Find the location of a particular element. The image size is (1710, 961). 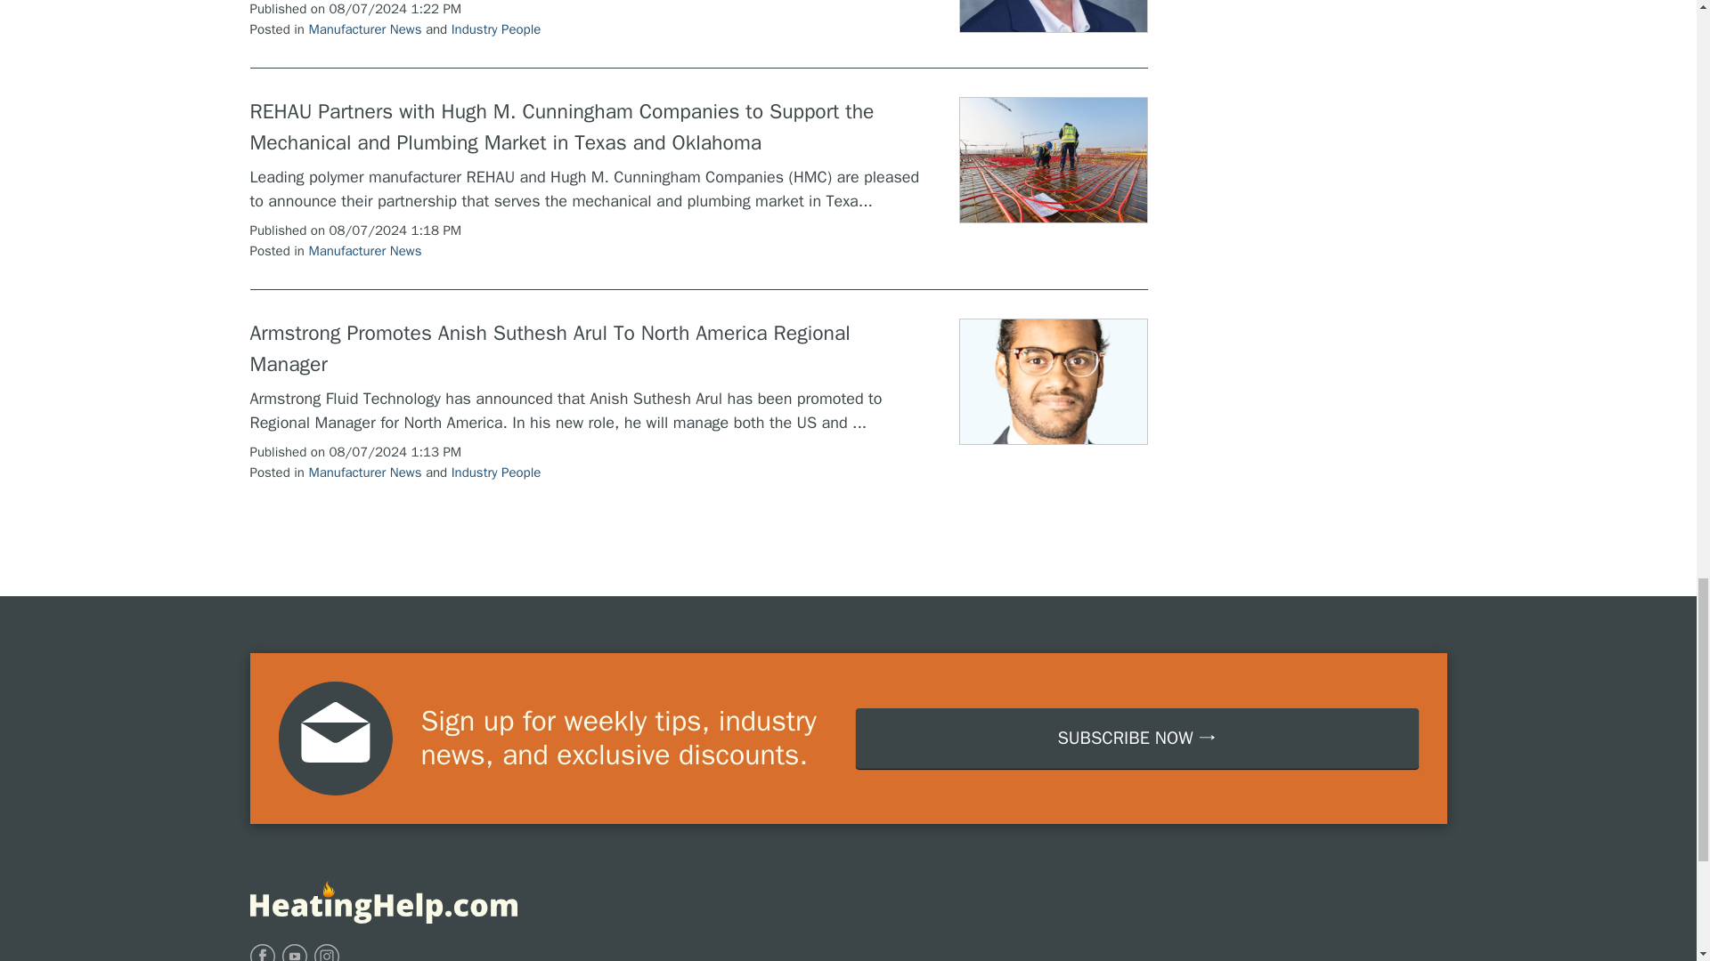

Industry People is located at coordinates (496, 472).